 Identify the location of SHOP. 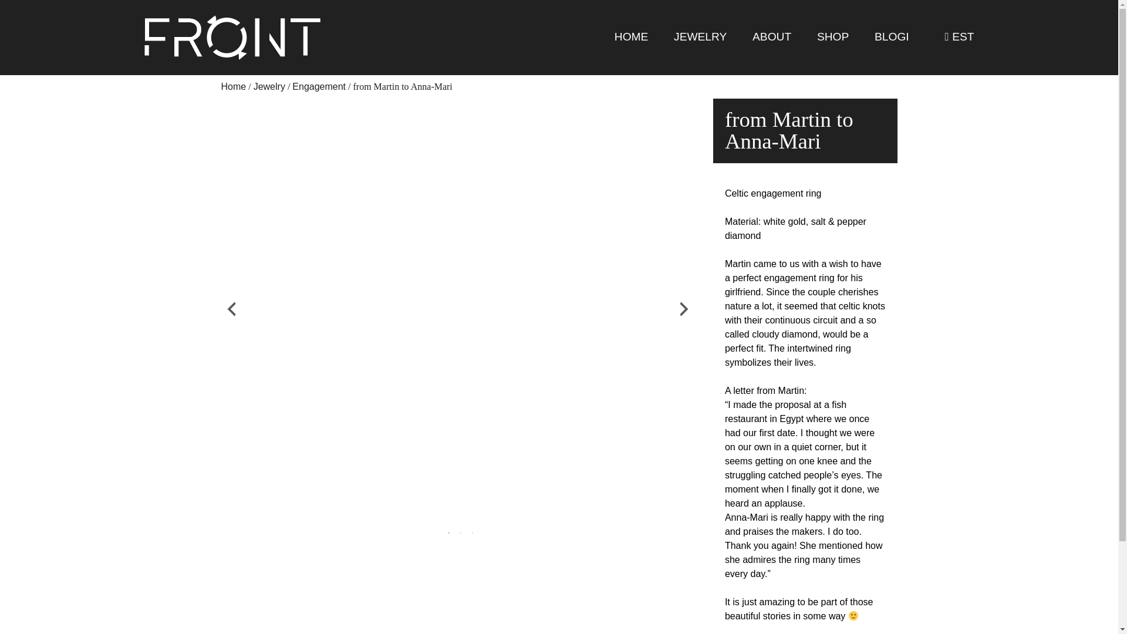
(832, 38).